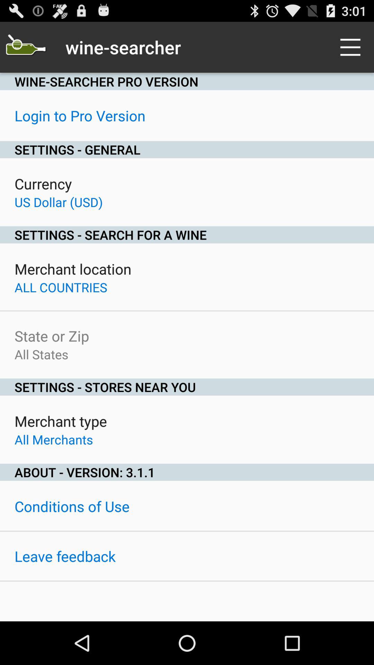 This screenshot has width=374, height=665. Describe the element at coordinates (187, 150) in the screenshot. I see `turn on the item above the currency` at that location.